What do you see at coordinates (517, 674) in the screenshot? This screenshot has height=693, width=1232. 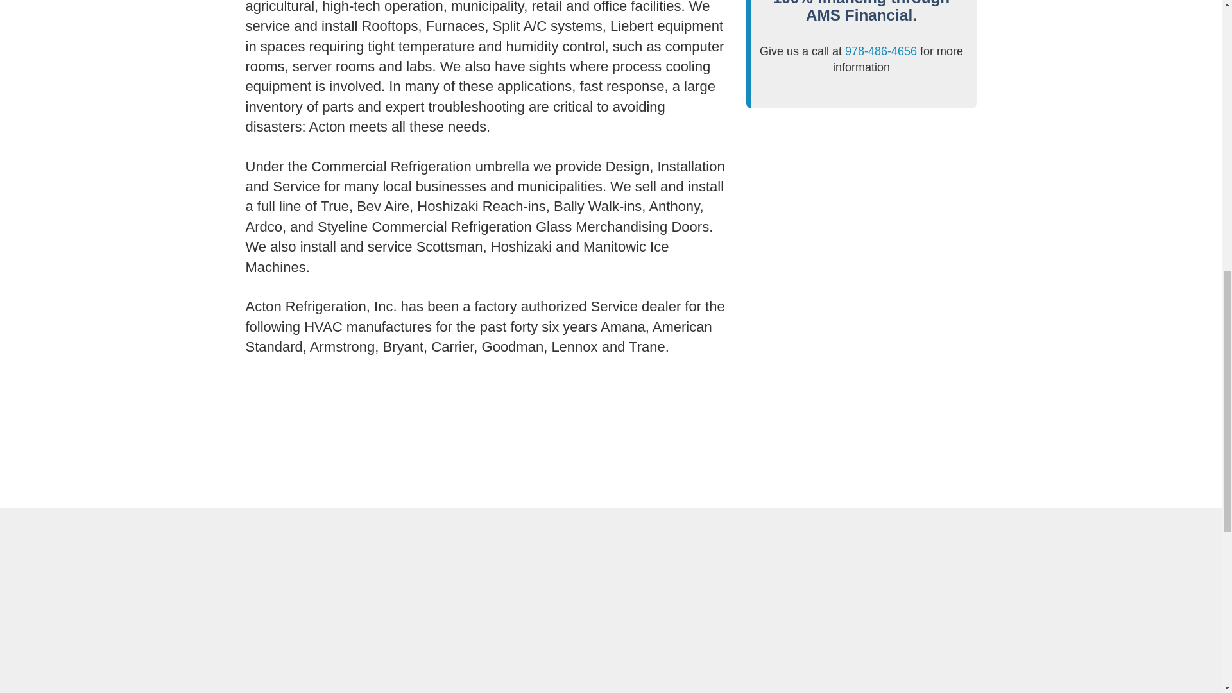 I see `mitsubishi` at bounding box center [517, 674].